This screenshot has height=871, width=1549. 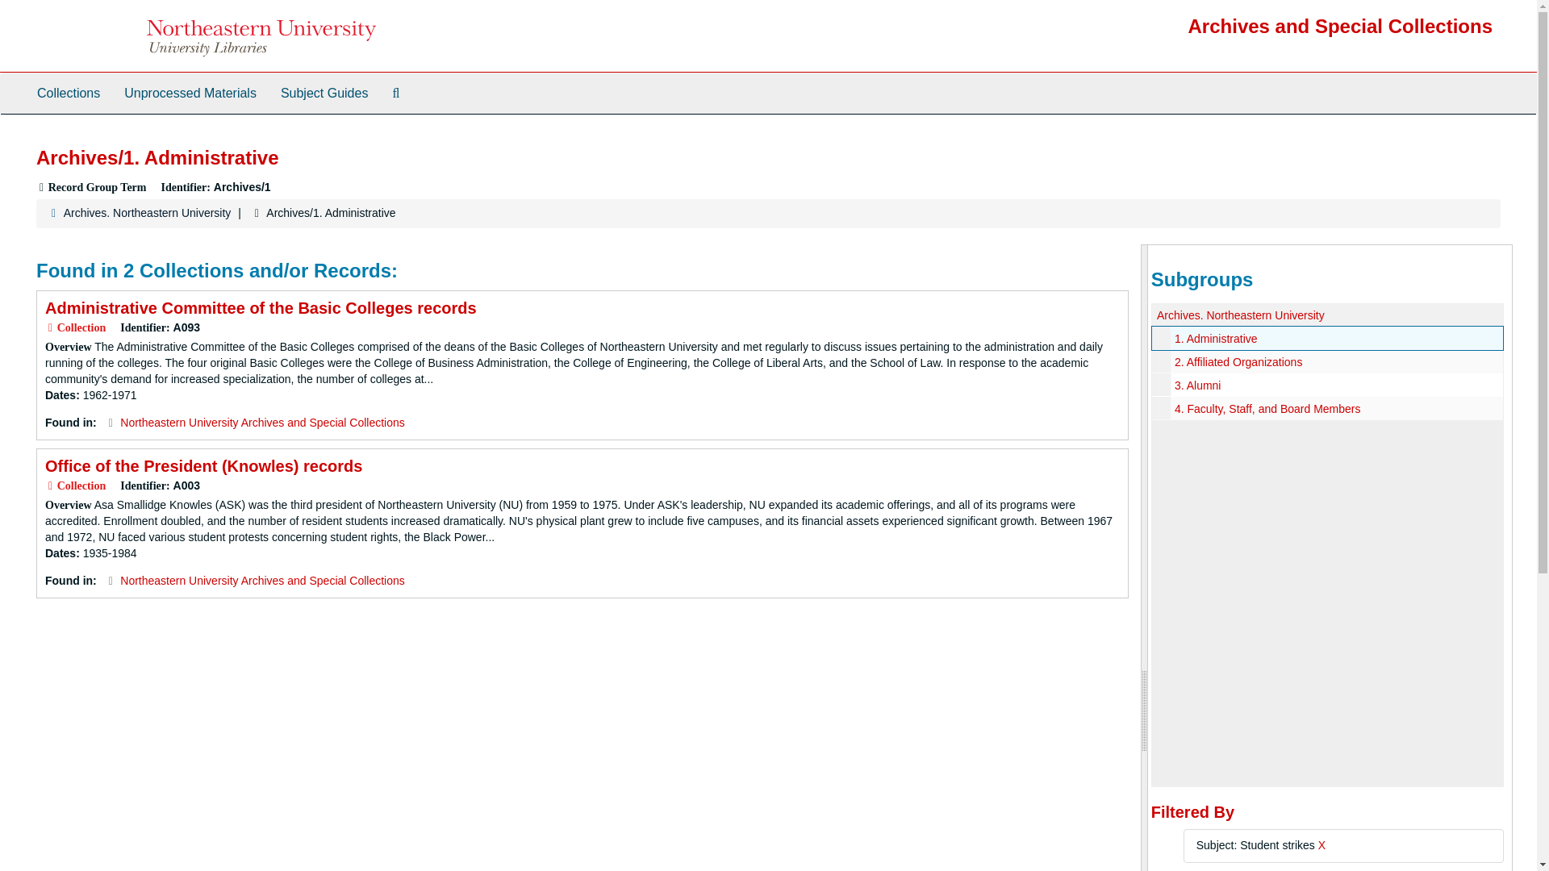 What do you see at coordinates (324, 94) in the screenshot?
I see `Subject Guides` at bounding box center [324, 94].